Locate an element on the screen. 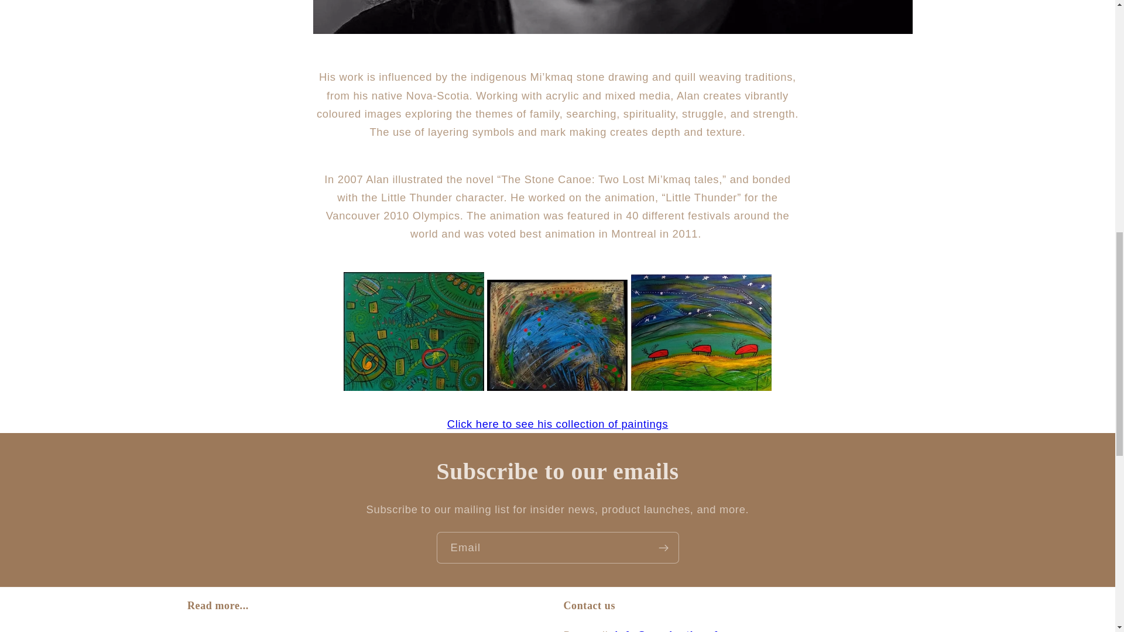  lien vers les tableaux de Alan Syliboy is located at coordinates (558, 424).